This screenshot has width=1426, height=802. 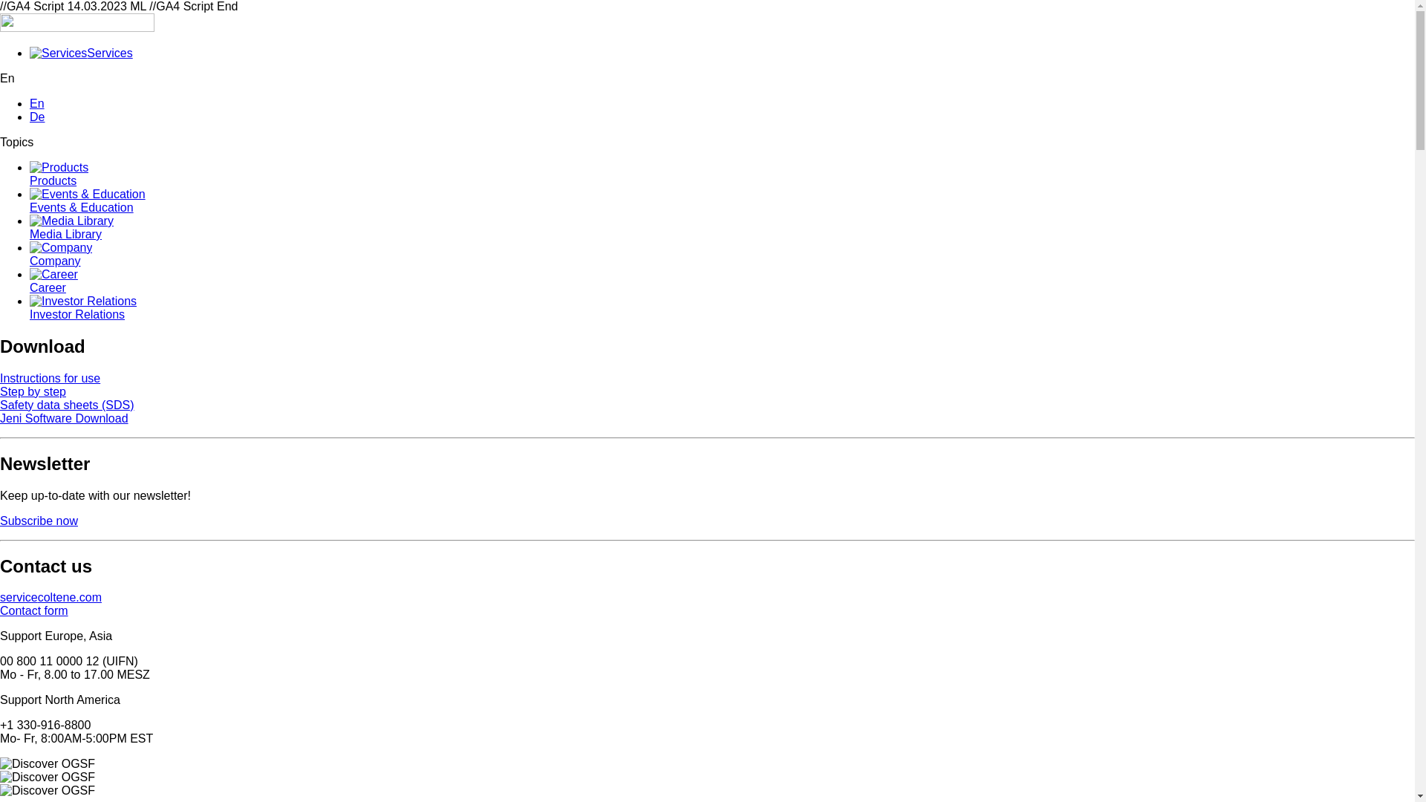 What do you see at coordinates (64, 419) in the screenshot?
I see `Jeni Software Download` at bounding box center [64, 419].